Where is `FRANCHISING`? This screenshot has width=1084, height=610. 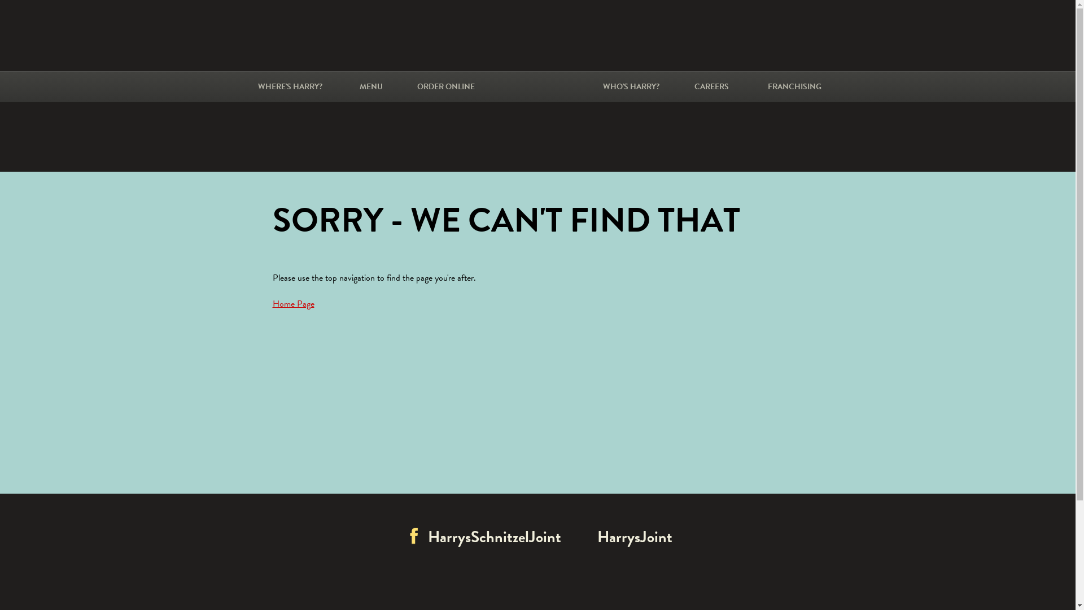 FRANCHISING is located at coordinates (795, 87).